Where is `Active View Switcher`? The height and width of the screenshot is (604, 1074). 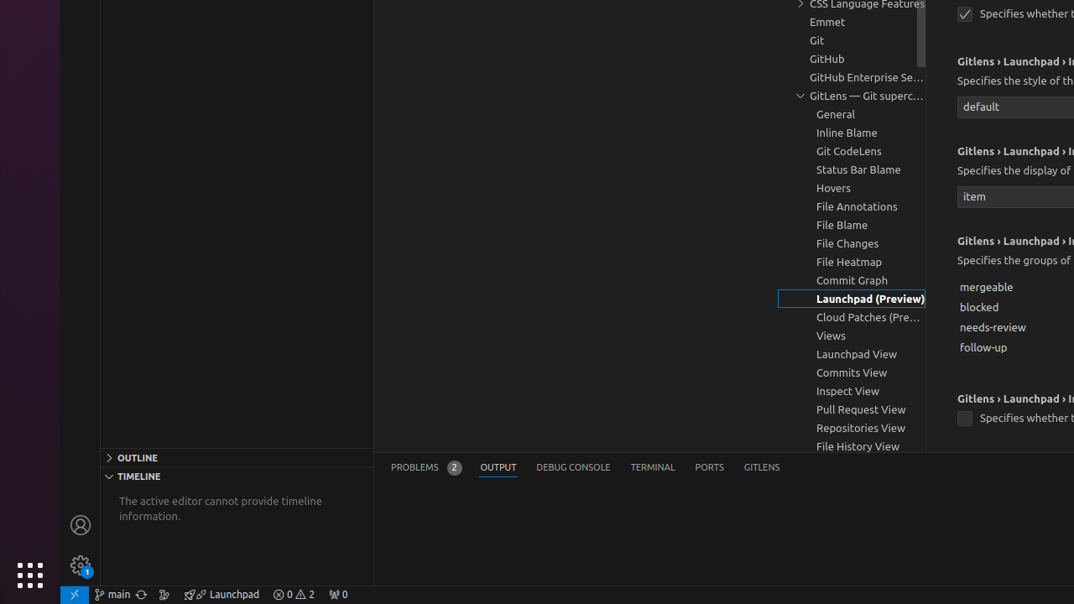 Active View Switcher is located at coordinates (586, 468).